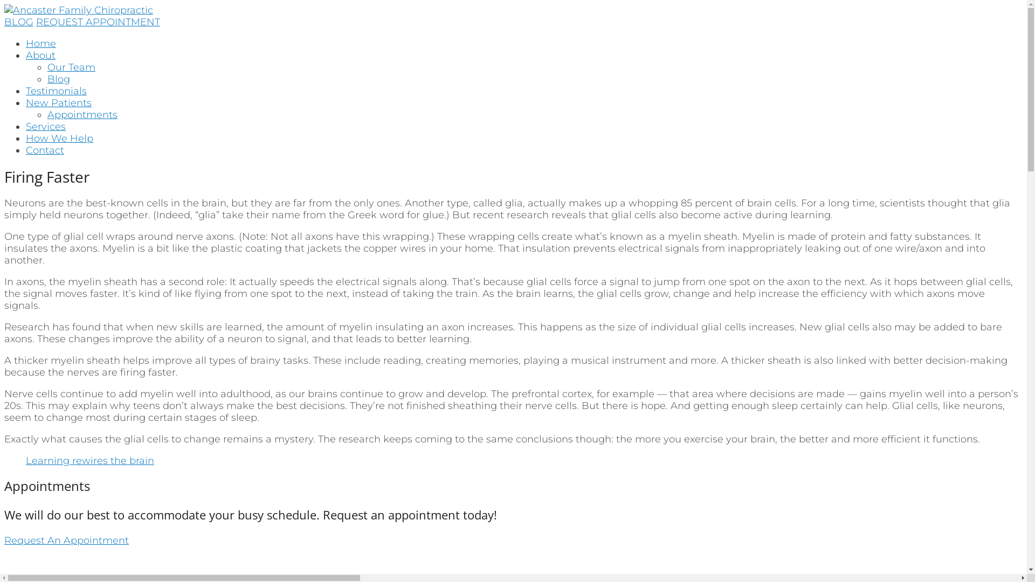 The image size is (1035, 582). Describe the element at coordinates (41, 56) in the screenshot. I see `About` at that location.